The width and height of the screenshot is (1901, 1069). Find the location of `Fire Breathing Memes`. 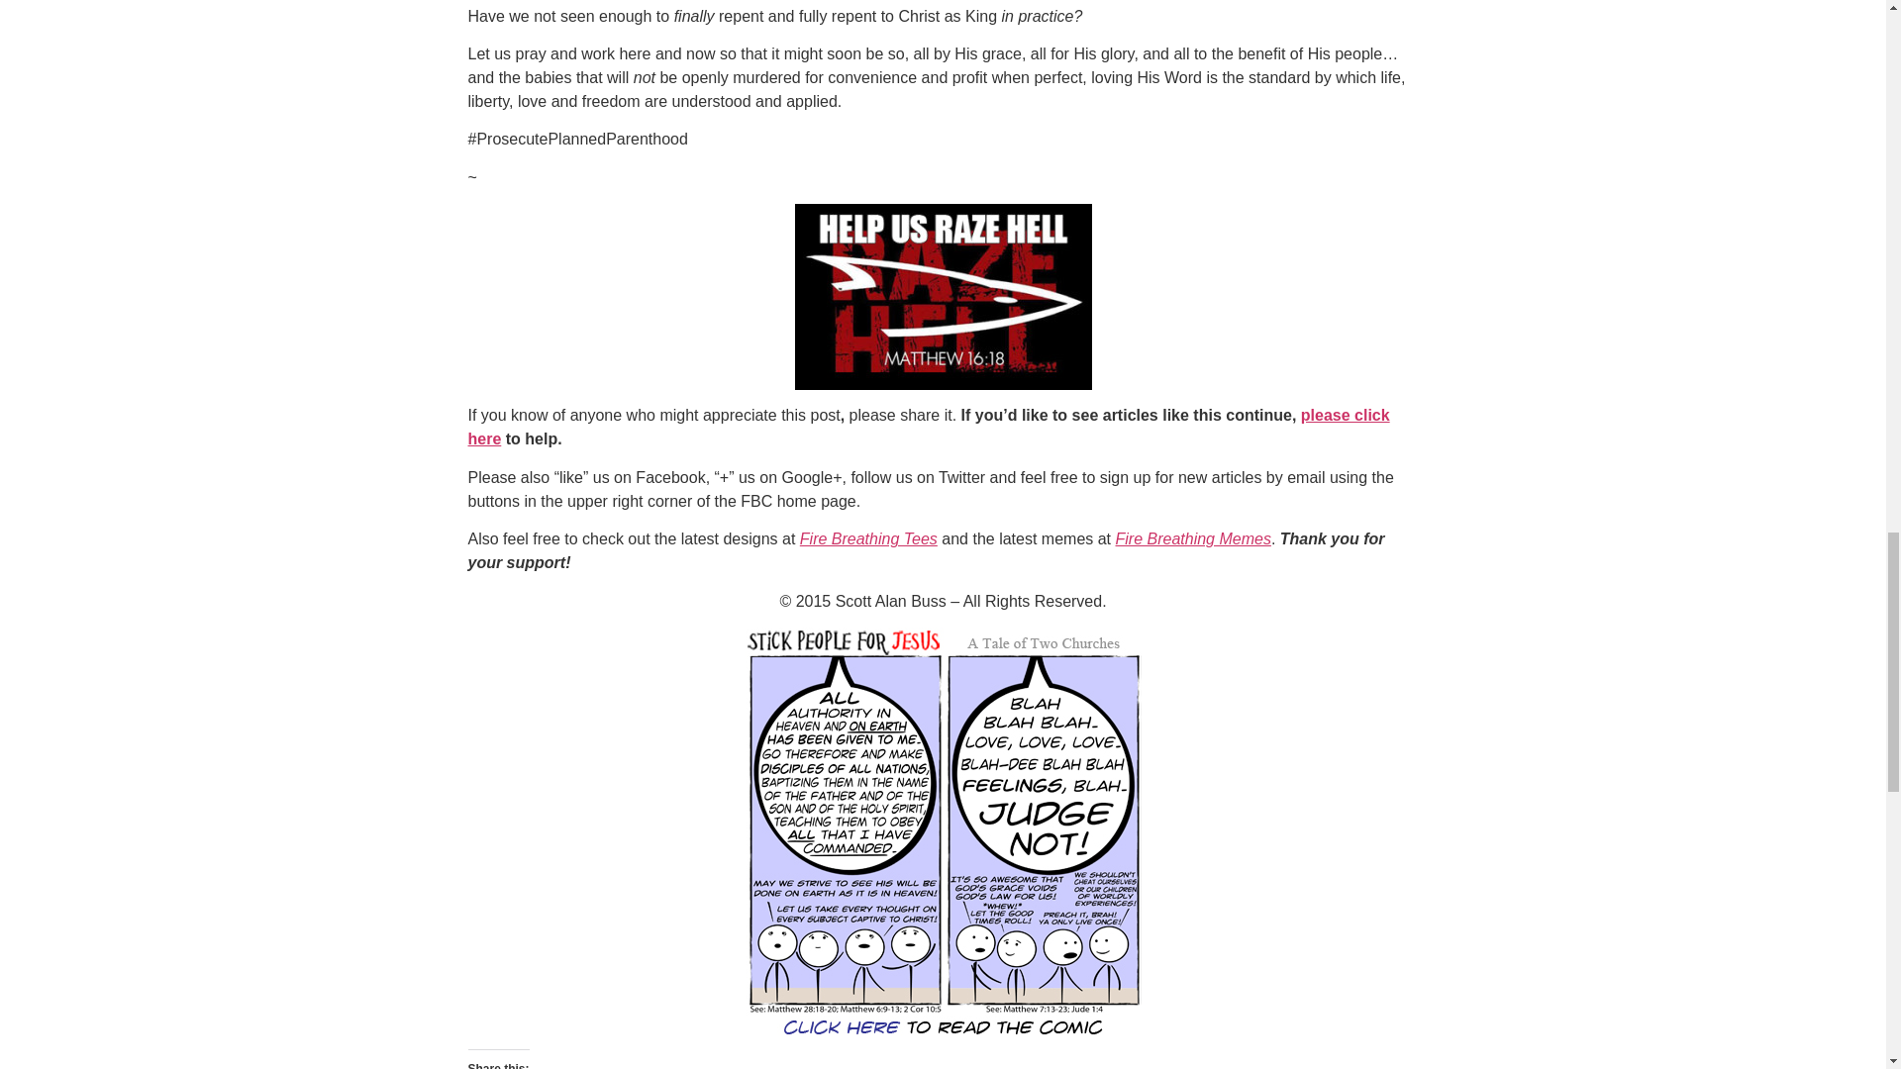

Fire Breathing Memes is located at coordinates (1194, 538).